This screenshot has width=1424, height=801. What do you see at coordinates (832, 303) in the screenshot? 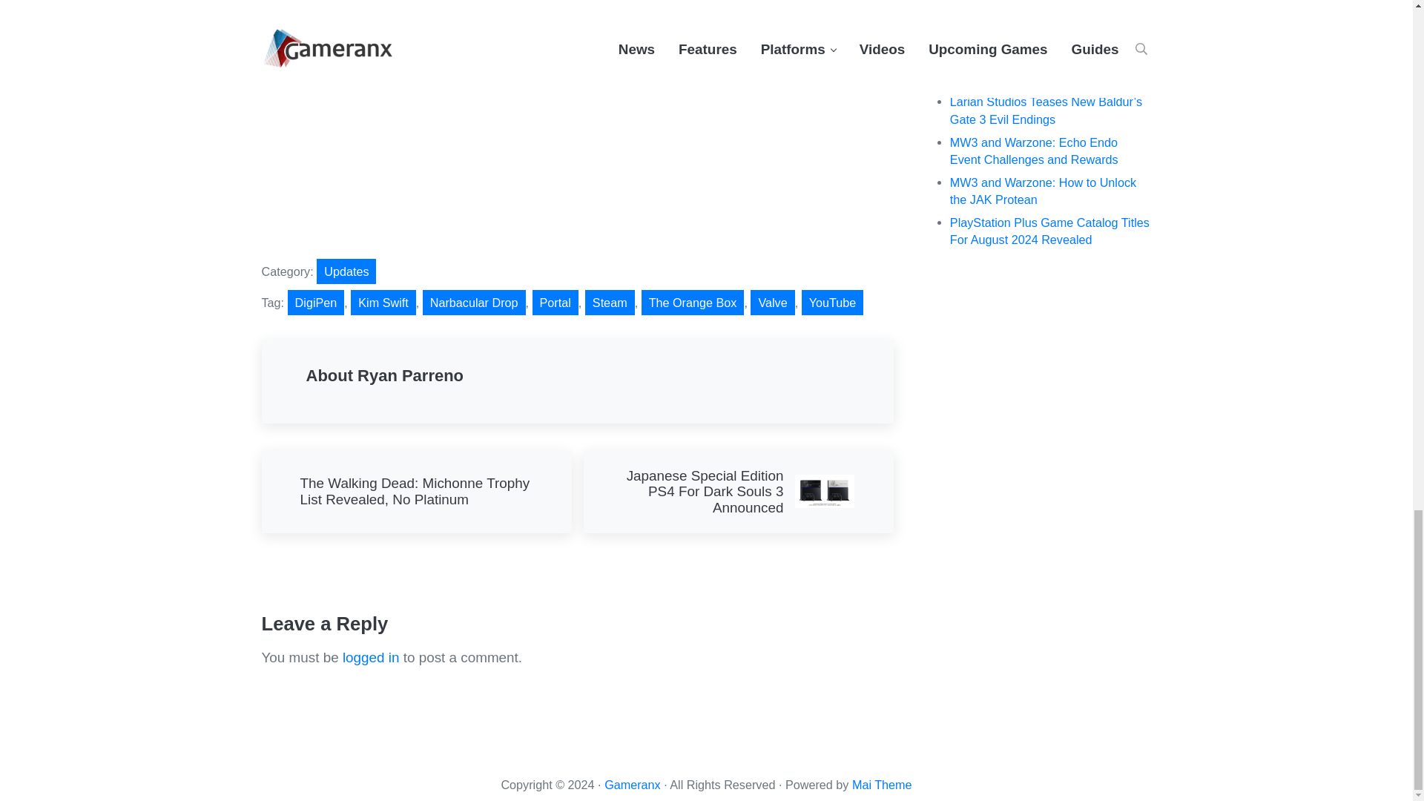
I see `YouTube` at bounding box center [832, 303].